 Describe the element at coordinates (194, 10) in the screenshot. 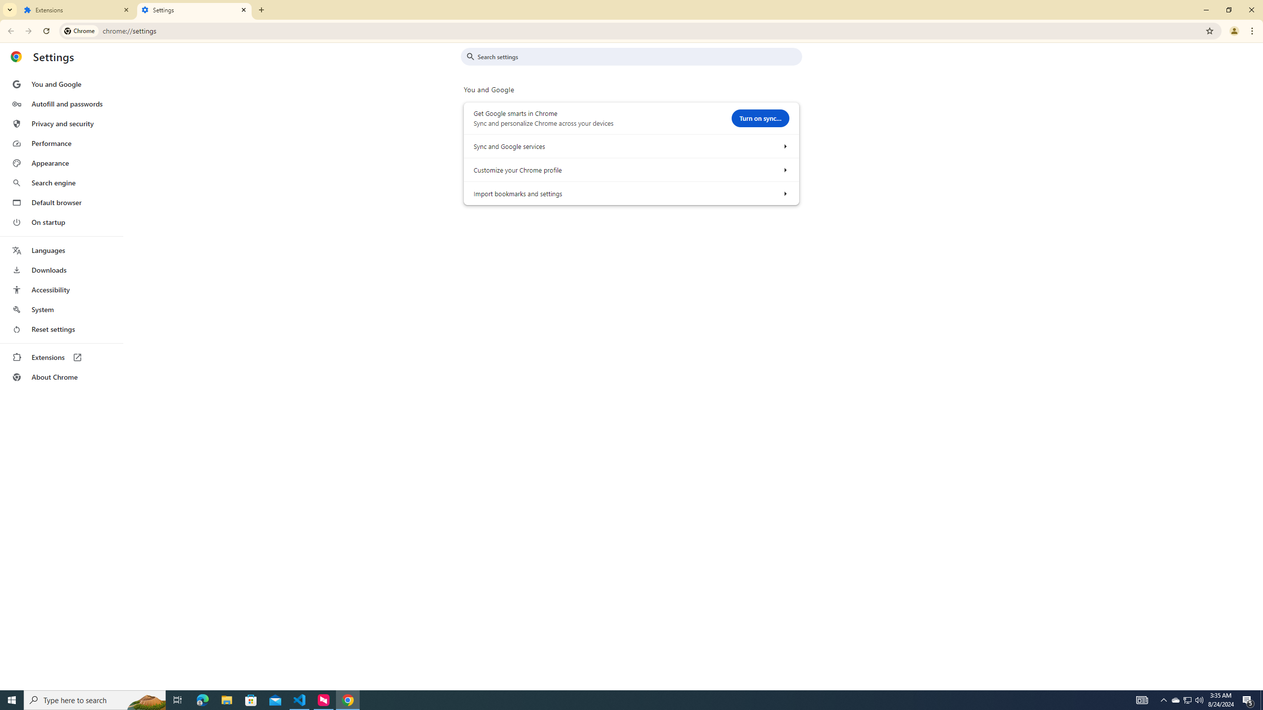

I see `Settings` at that location.